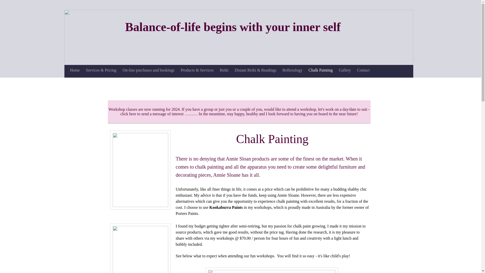  Describe the element at coordinates (75, 70) in the screenshot. I see `Home` at that location.